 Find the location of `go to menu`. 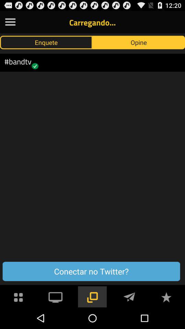

go to menu is located at coordinates (18, 297).